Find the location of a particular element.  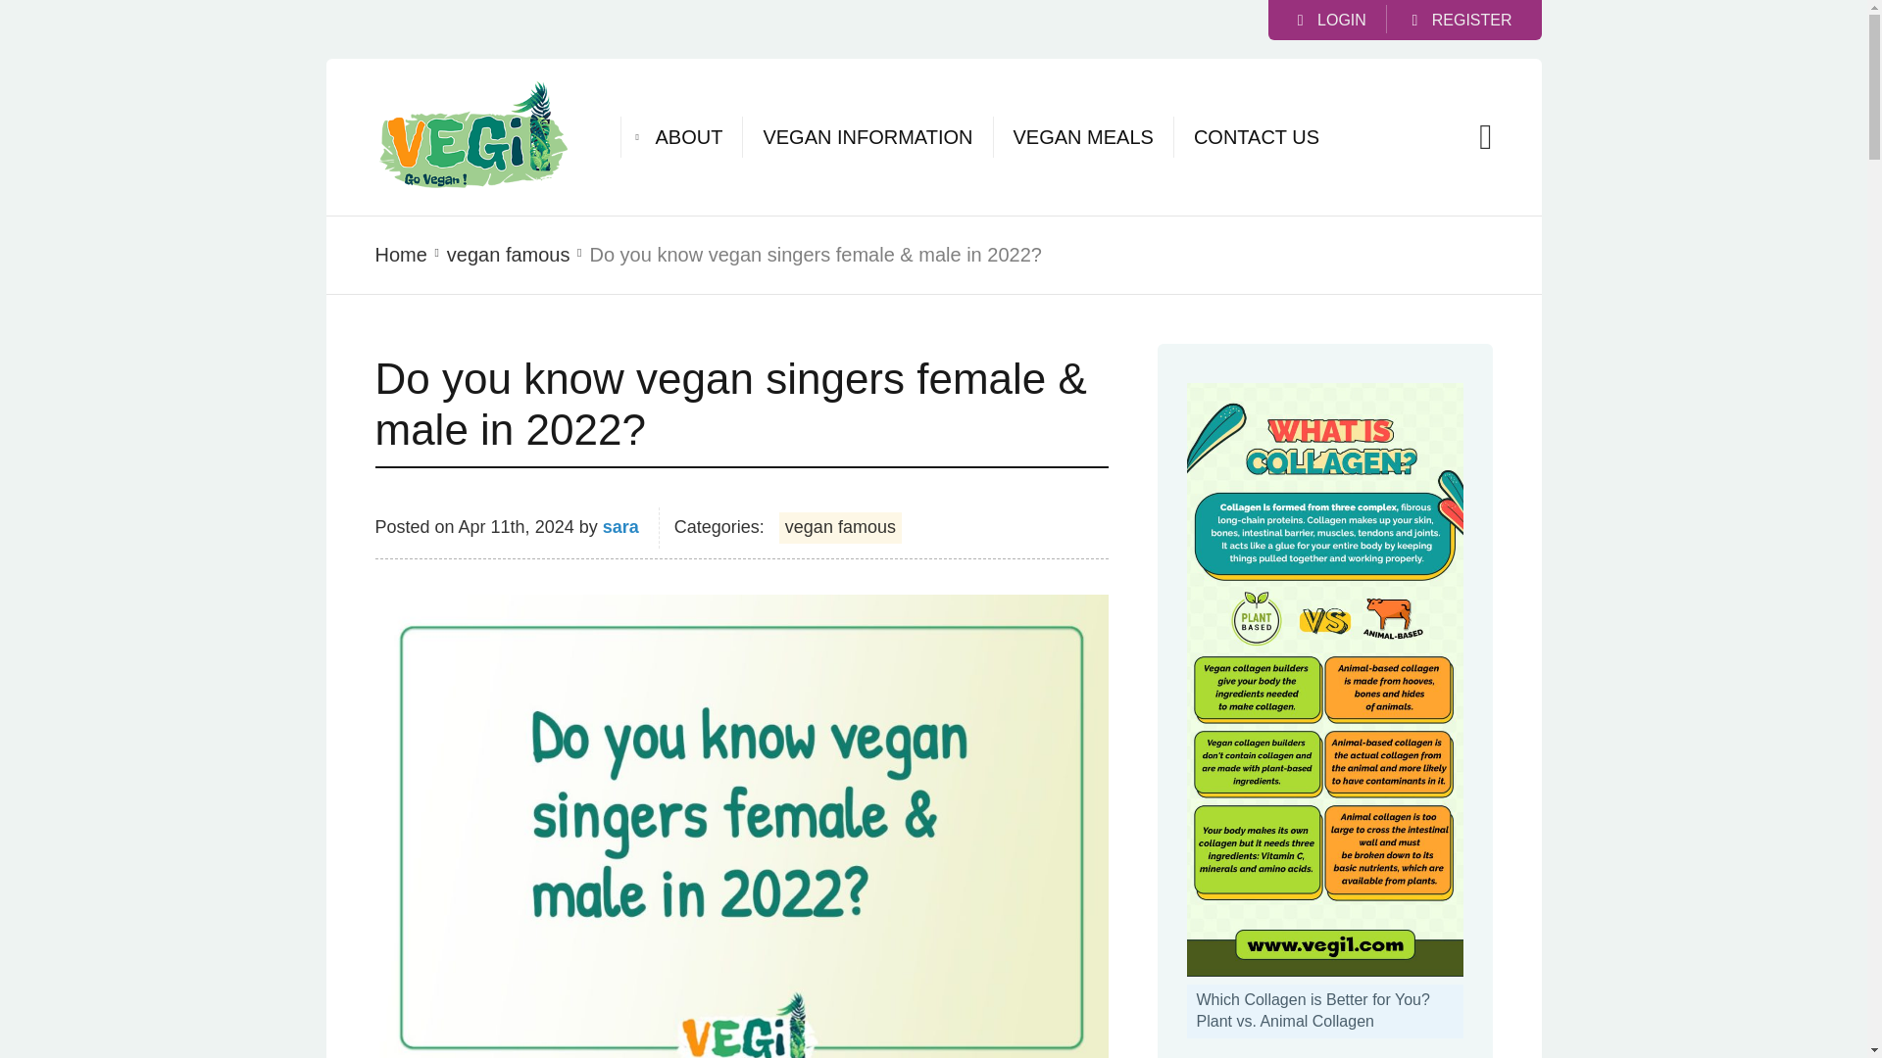

REGISTER is located at coordinates (1461, 20).